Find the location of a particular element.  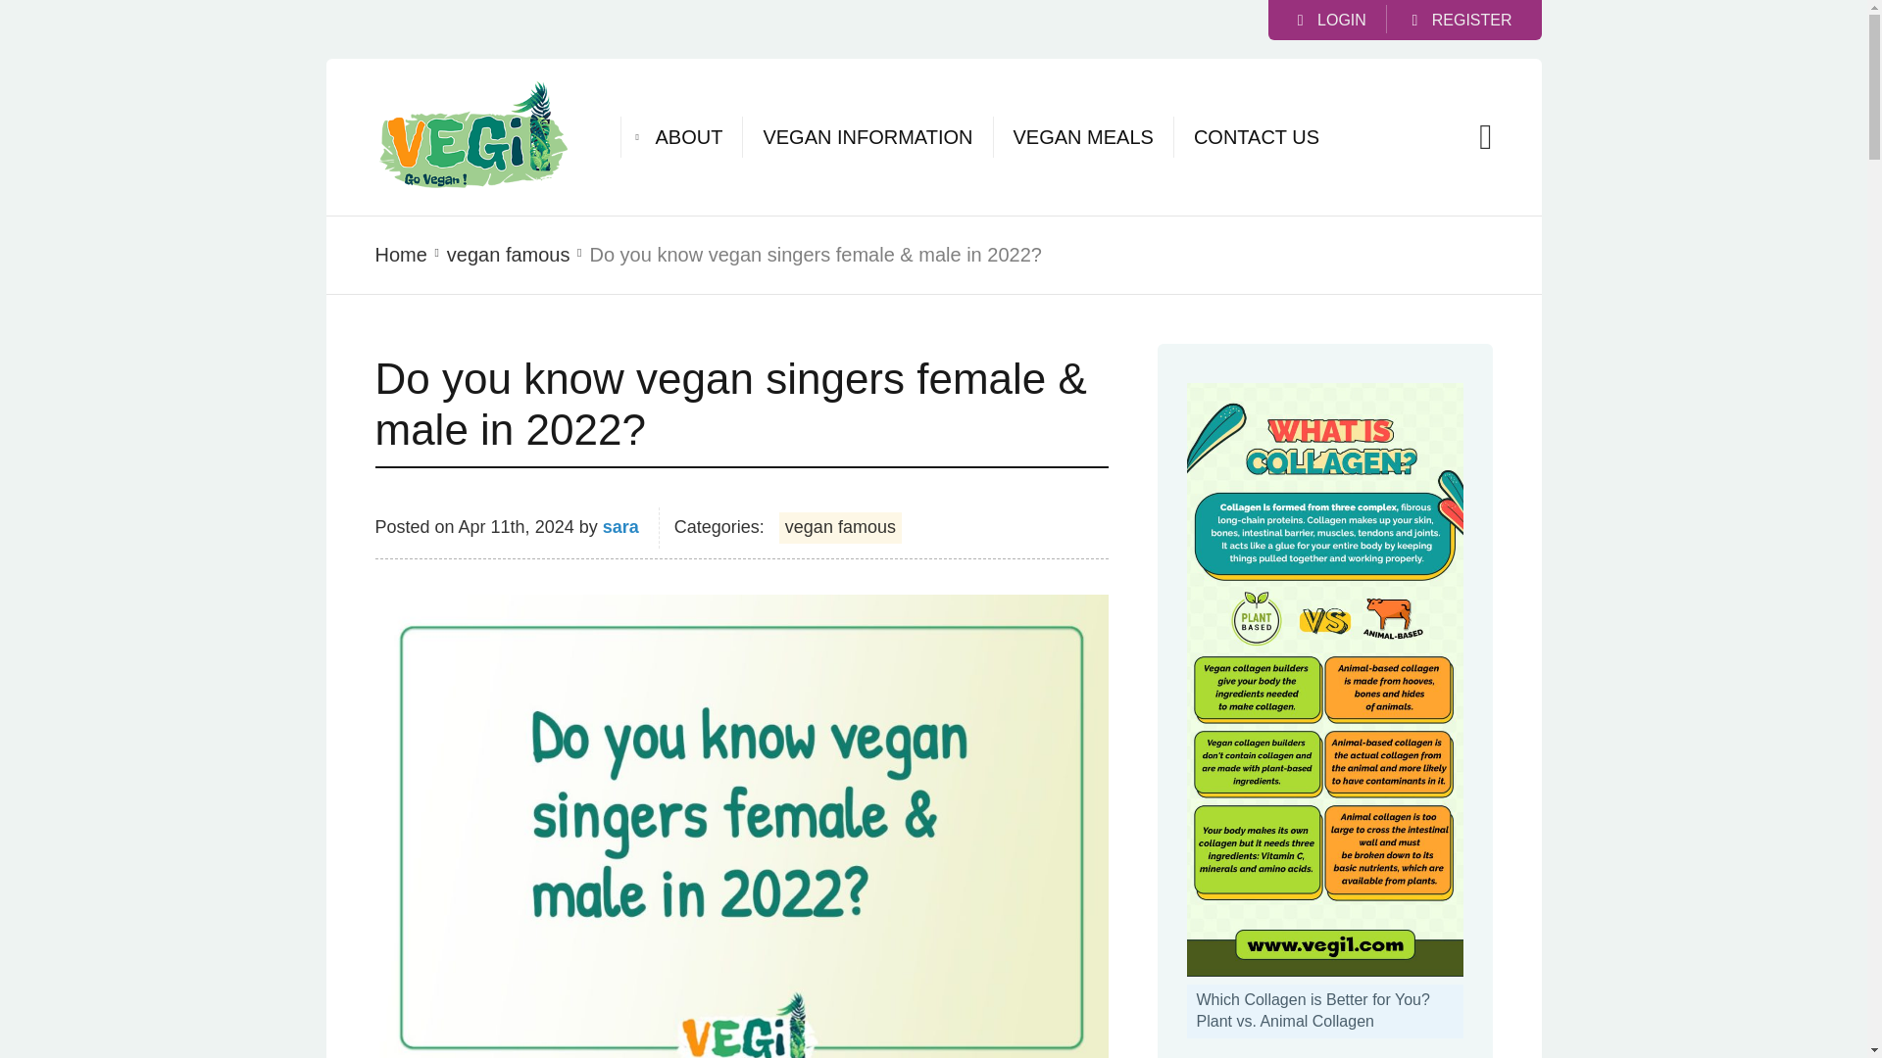

REGISTER is located at coordinates (1461, 20).